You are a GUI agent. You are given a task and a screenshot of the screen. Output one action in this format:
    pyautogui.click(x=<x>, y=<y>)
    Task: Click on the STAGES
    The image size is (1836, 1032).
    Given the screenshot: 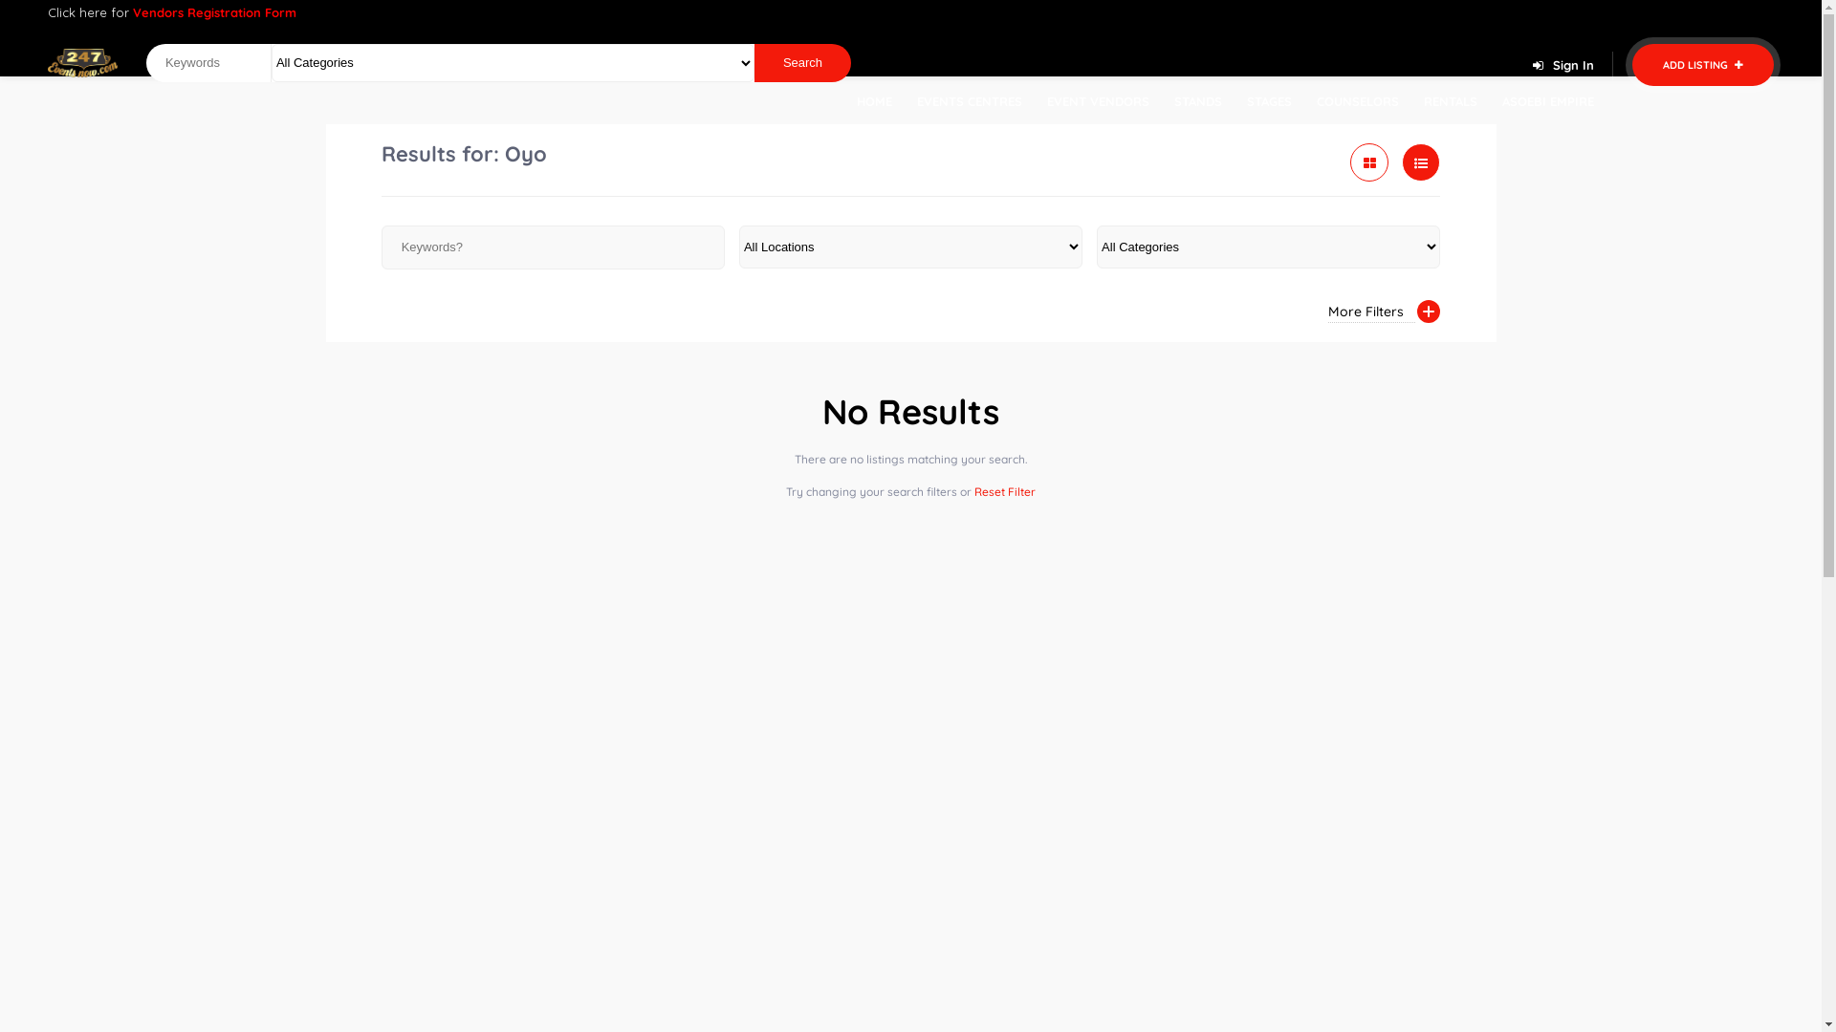 What is the action you would take?
    pyautogui.click(x=1270, y=101)
    